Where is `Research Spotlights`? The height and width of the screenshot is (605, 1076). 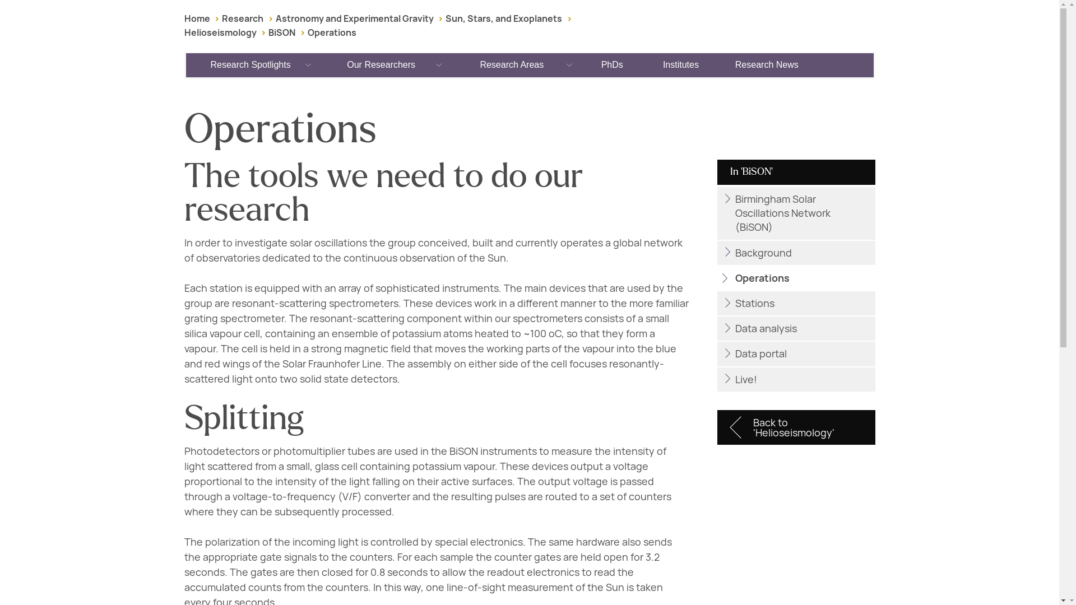 Research Spotlights is located at coordinates (251, 65).